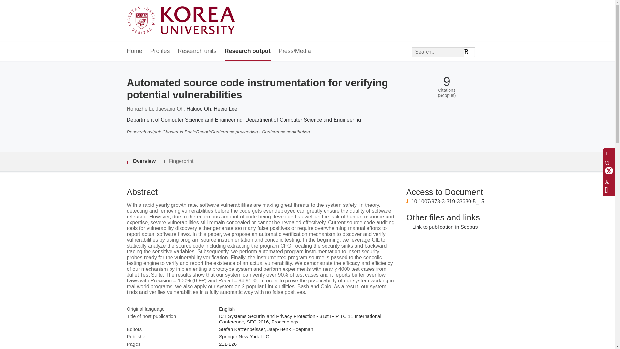  I want to click on Overview, so click(141, 162).